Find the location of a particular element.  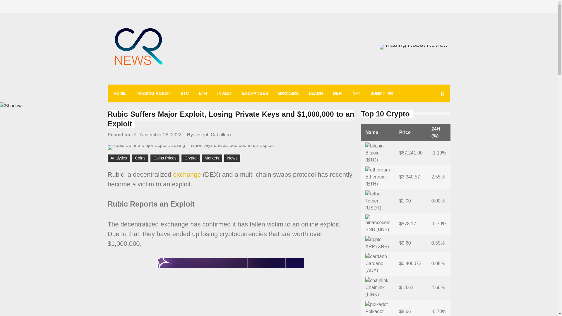

Crypto is located at coordinates (190, 158).